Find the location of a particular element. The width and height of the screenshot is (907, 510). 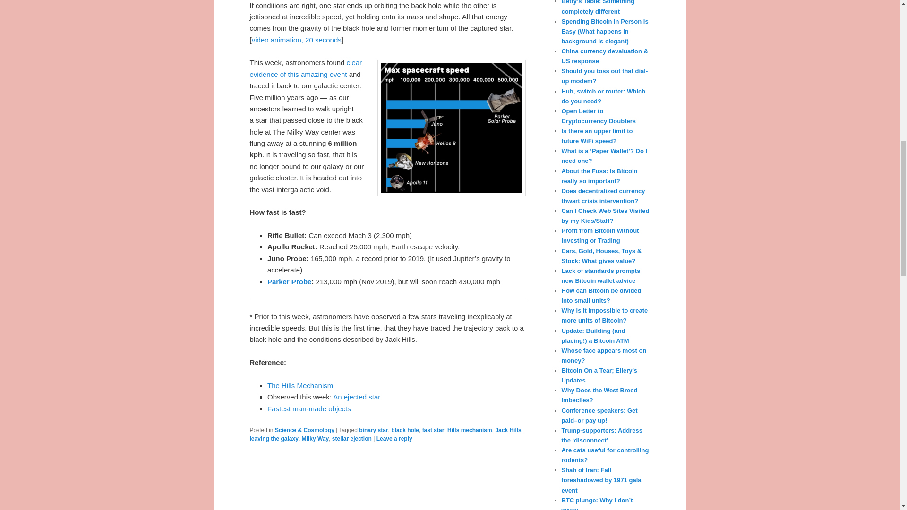

Jack Hills is located at coordinates (508, 430).